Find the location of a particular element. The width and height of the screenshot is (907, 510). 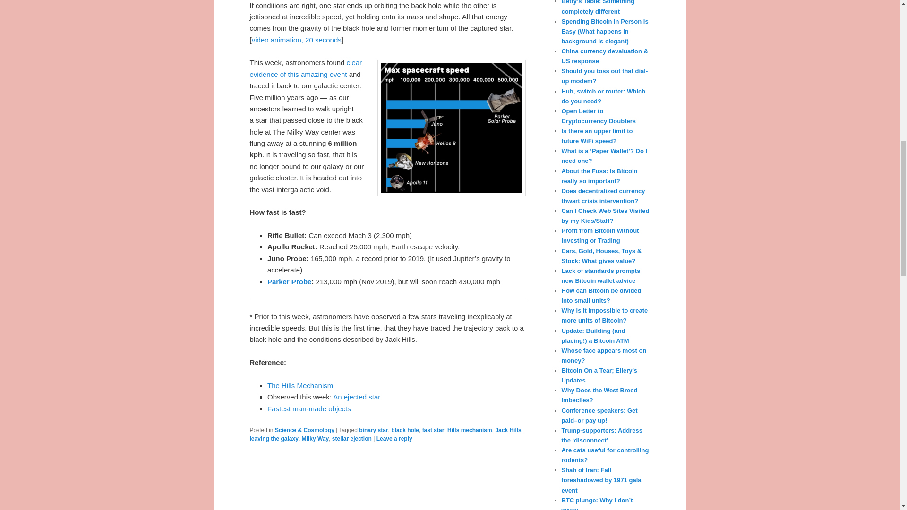

Jack Hills is located at coordinates (508, 430).